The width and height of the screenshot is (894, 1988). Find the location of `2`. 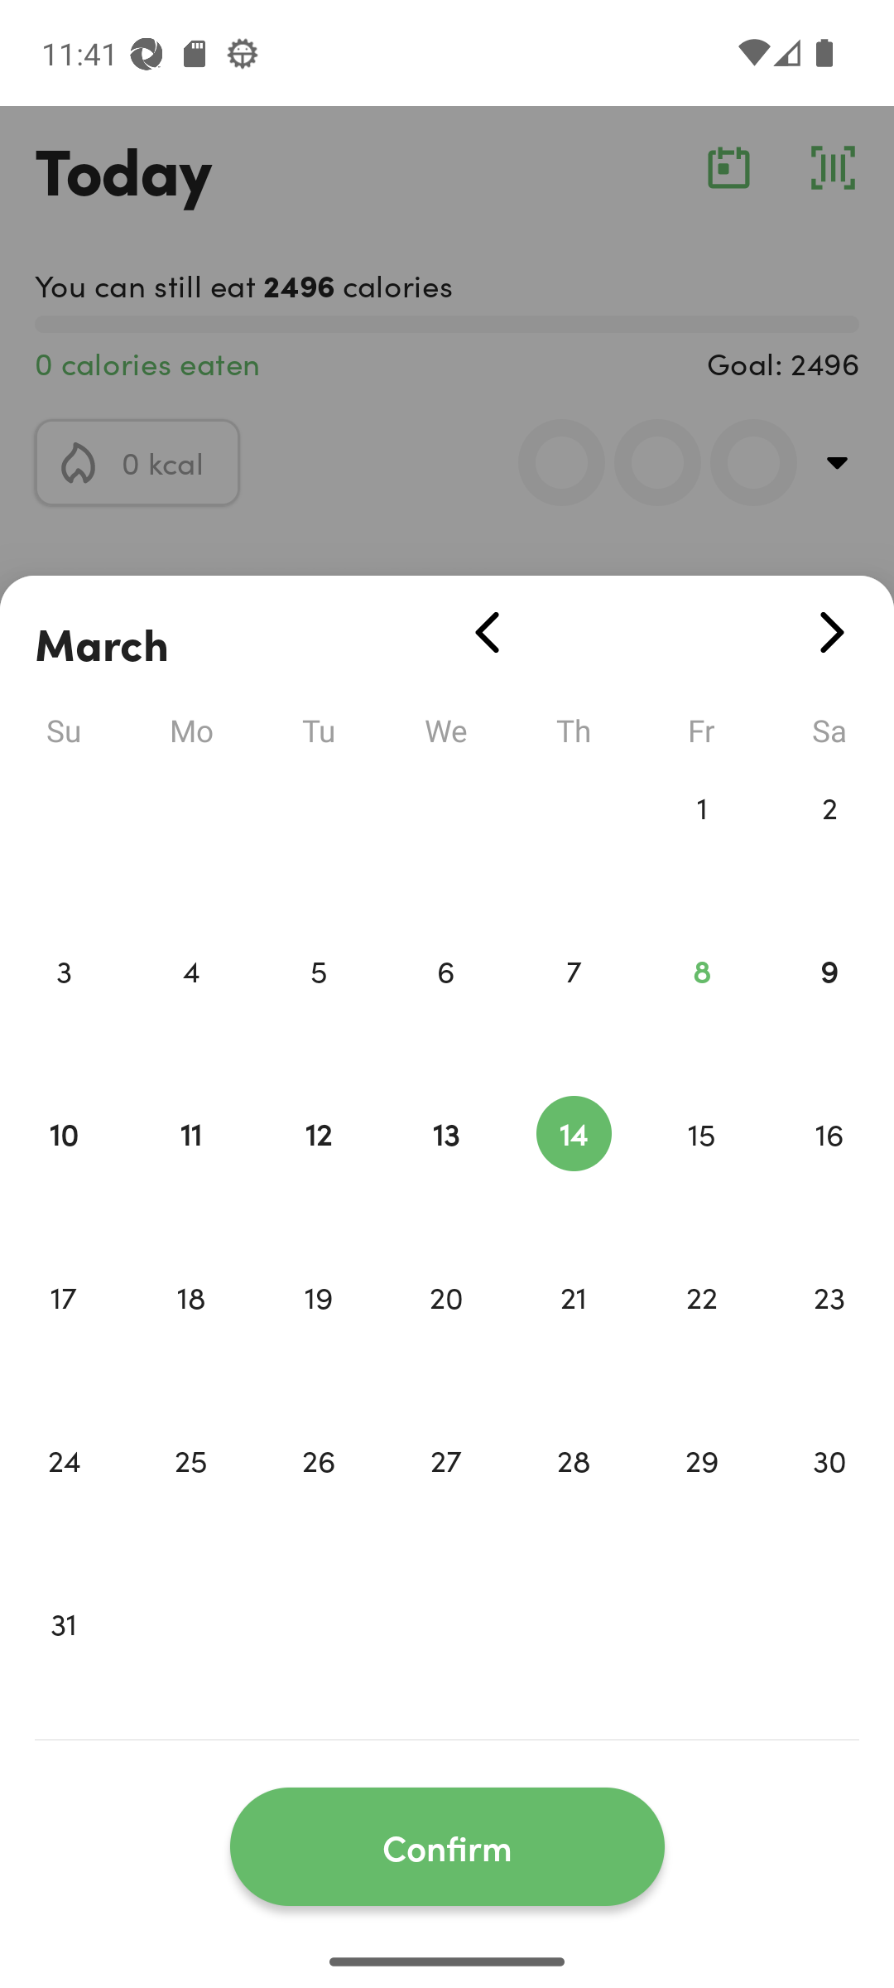

2 is located at coordinates (829, 842).